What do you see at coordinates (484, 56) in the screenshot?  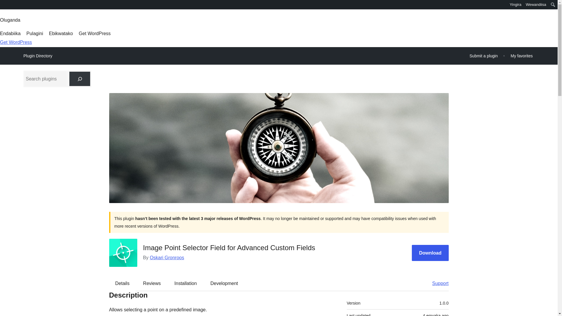 I see `Submit a plugin` at bounding box center [484, 56].